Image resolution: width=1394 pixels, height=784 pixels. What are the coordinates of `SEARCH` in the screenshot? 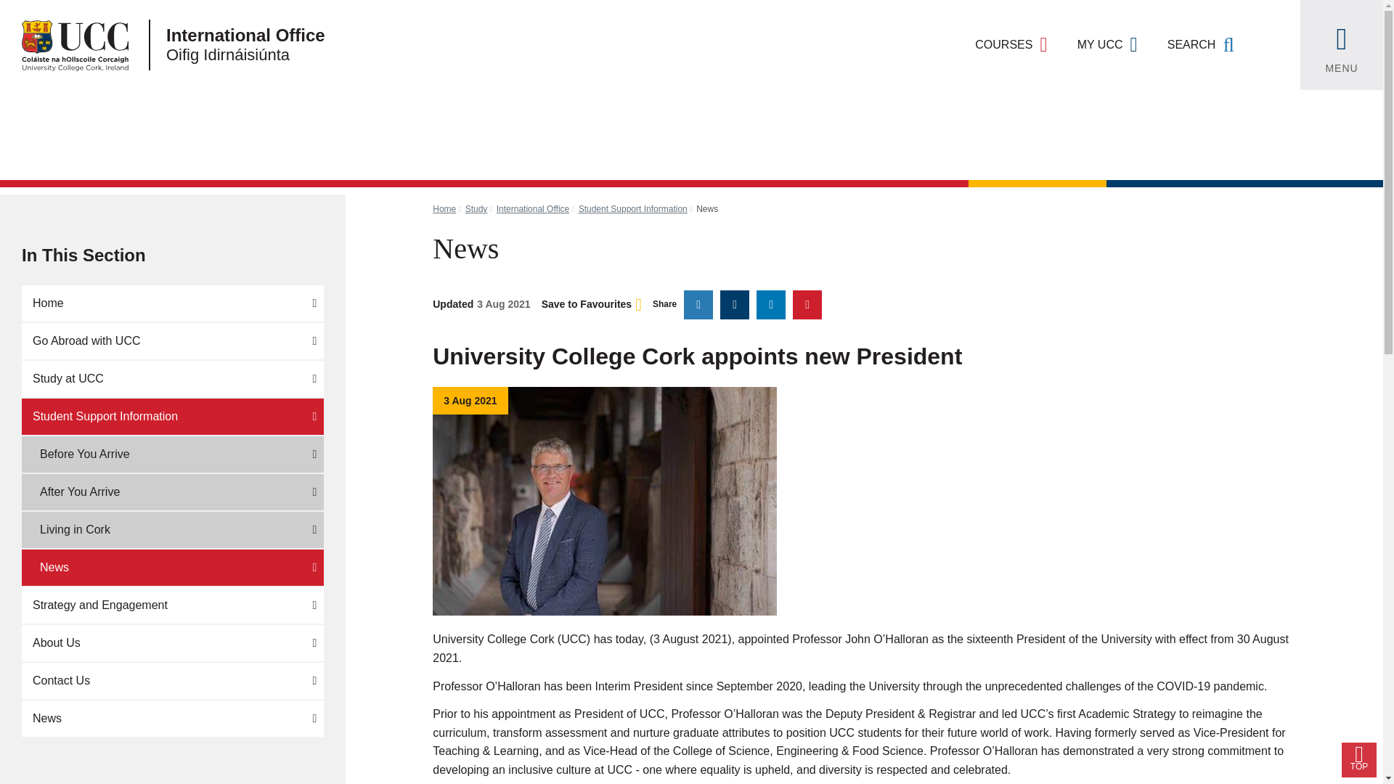 It's located at (1201, 45).